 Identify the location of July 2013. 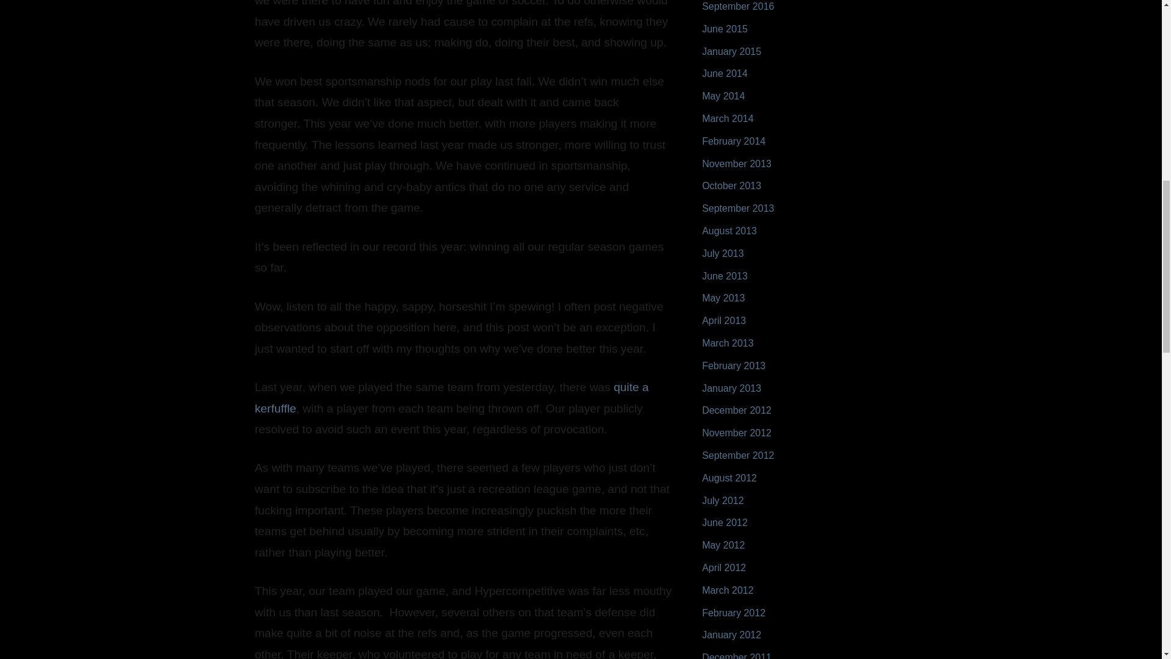
(722, 254).